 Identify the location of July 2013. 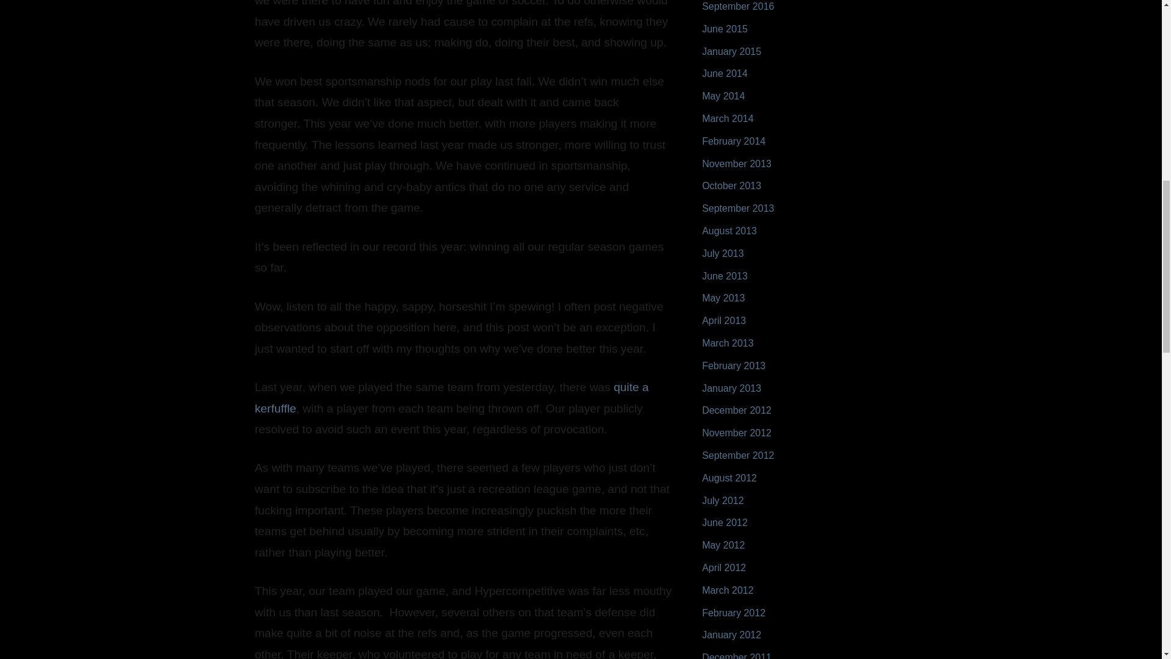
(722, 254).